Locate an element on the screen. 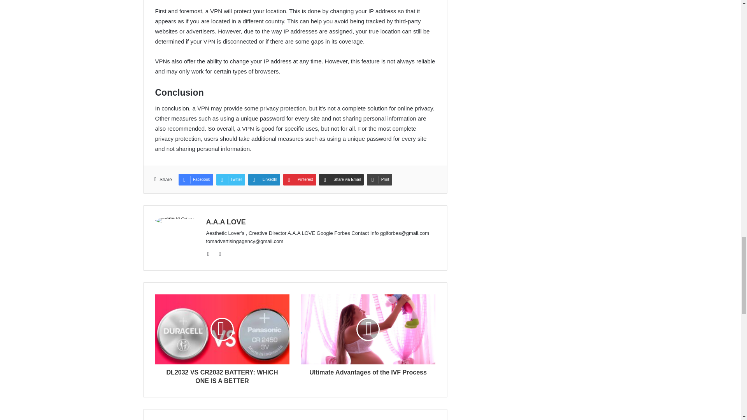  Twitter is located at coordinates (230, 180).